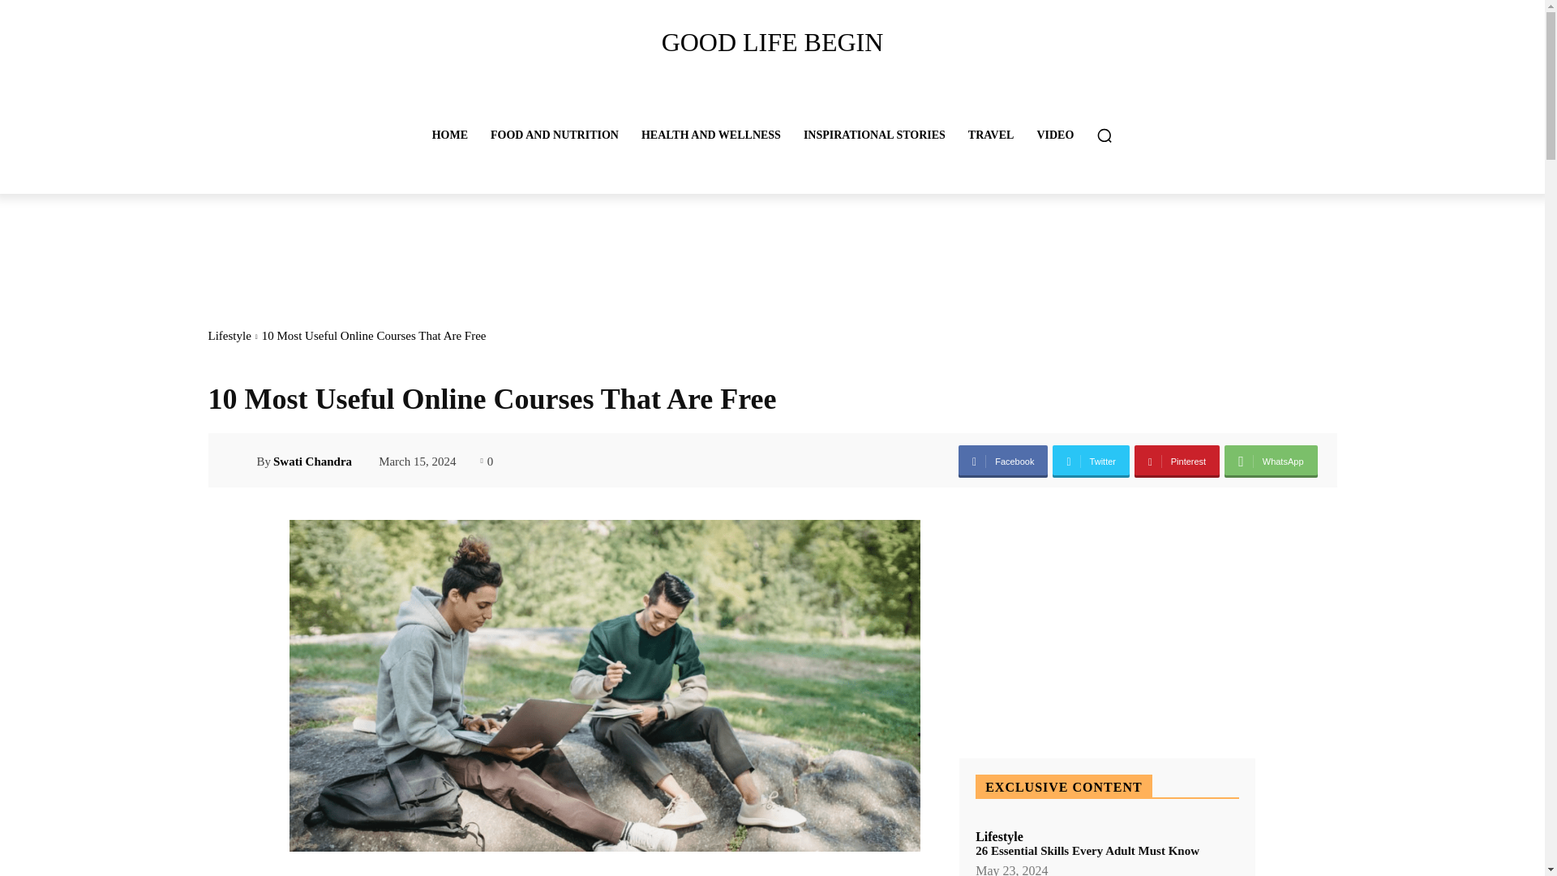 Image resolution: width=1557 pixels, height=876 pixels. I want to click on TRAVEL, so click(991, 135).